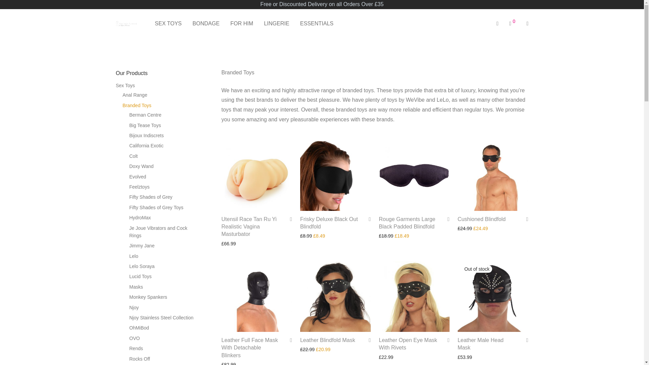 The height and width of the screenshot is (365, 649). Describe the element at coordinates (206, 24) in the screenshot. I see `BONDAGE` at that location.